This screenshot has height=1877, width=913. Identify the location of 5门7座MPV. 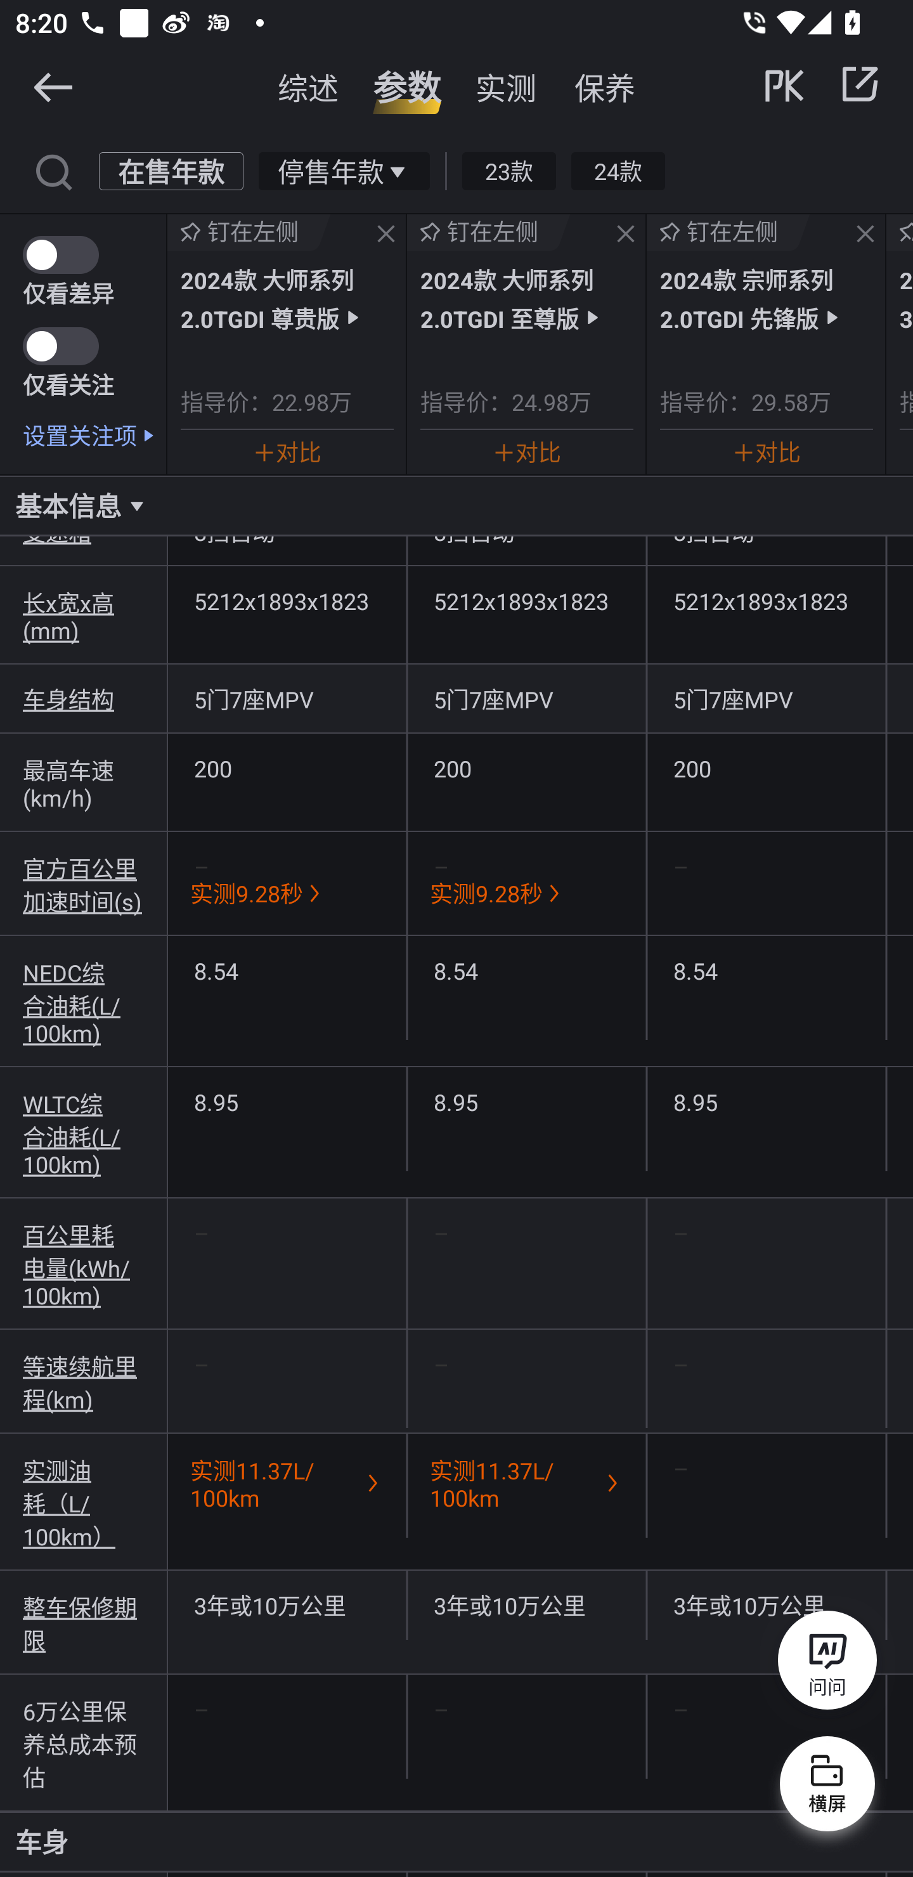
(287, 699).